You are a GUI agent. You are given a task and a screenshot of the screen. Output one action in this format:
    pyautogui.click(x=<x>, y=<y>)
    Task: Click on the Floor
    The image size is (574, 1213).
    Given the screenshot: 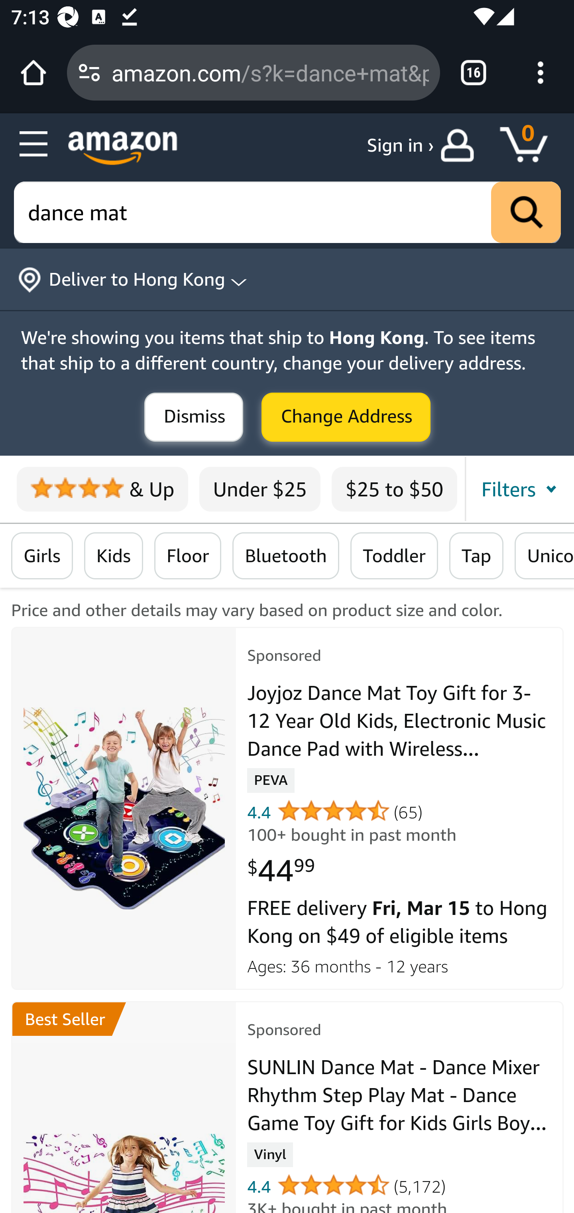 What is the action you would take?
    pyautogui.click(x=187, y=556)
    